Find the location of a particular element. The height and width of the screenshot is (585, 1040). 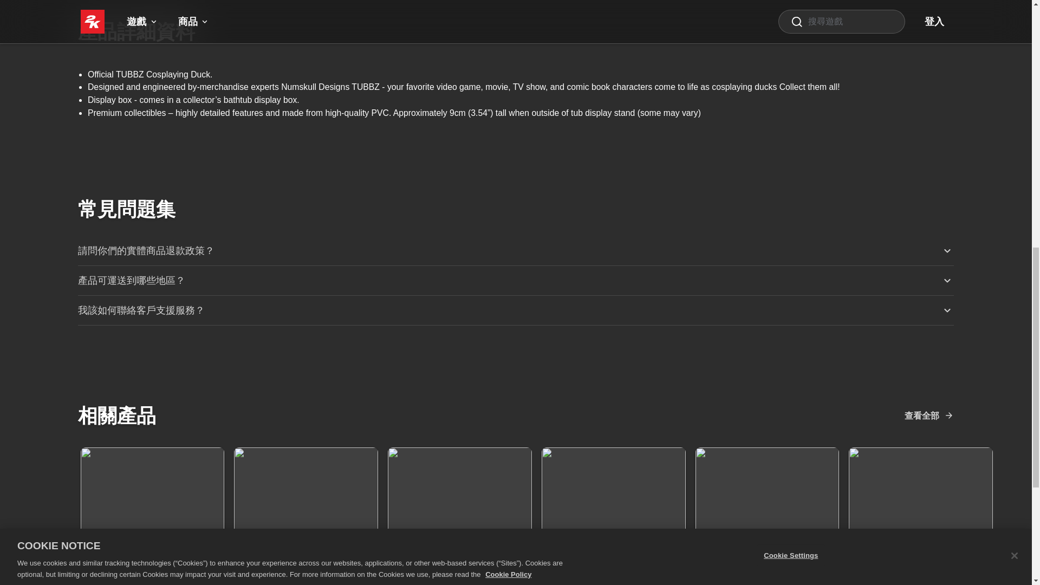

Borderlands 3 Manufacturer Logo Pin Set 2 is located at coordinates (152, 513).